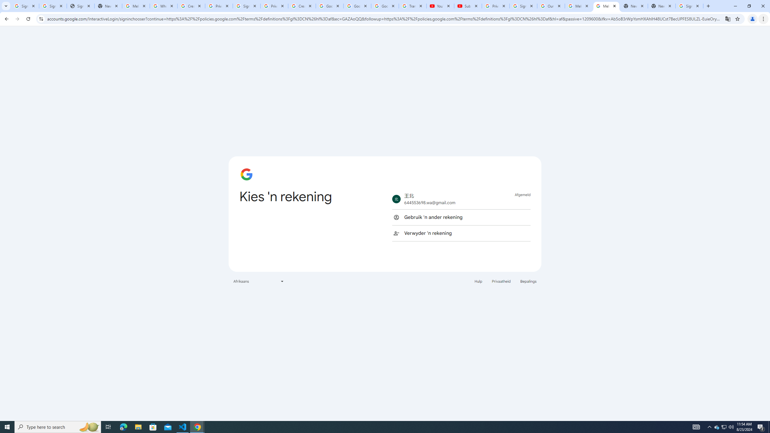 This screenshot has width=770, height=433. Describe the element at coordinates (728, 19) in the screenshot. I see `Translate this page` at that location.